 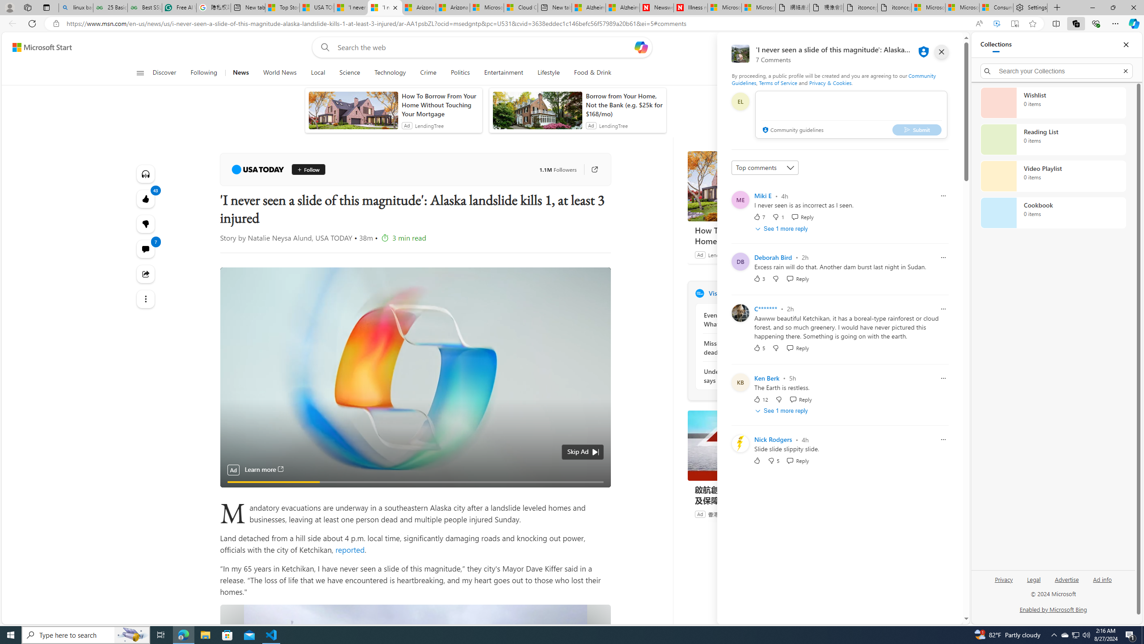 What do you see at coordinates (269, 477) in the screenshot?
I see `Seek Forward` at bounding box center [269, 477].